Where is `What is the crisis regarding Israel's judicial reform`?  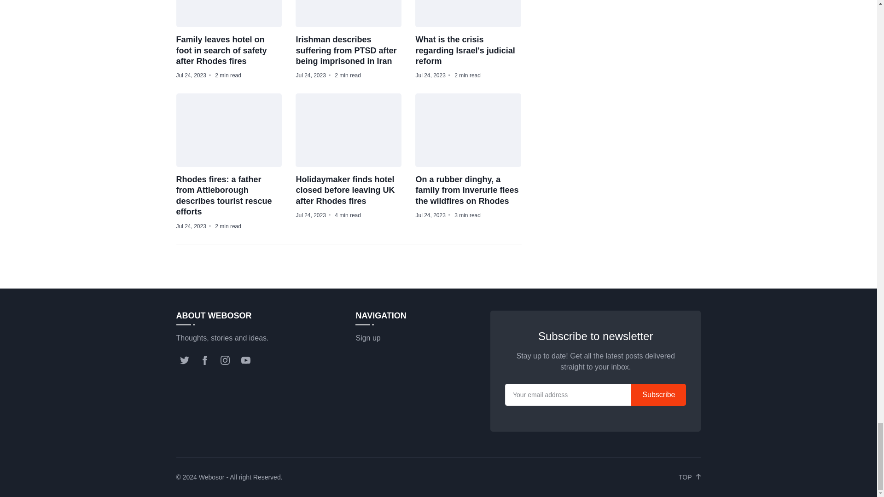
What is the crisis regarding Israel's judicial reform is located at coordinates (465, 50).